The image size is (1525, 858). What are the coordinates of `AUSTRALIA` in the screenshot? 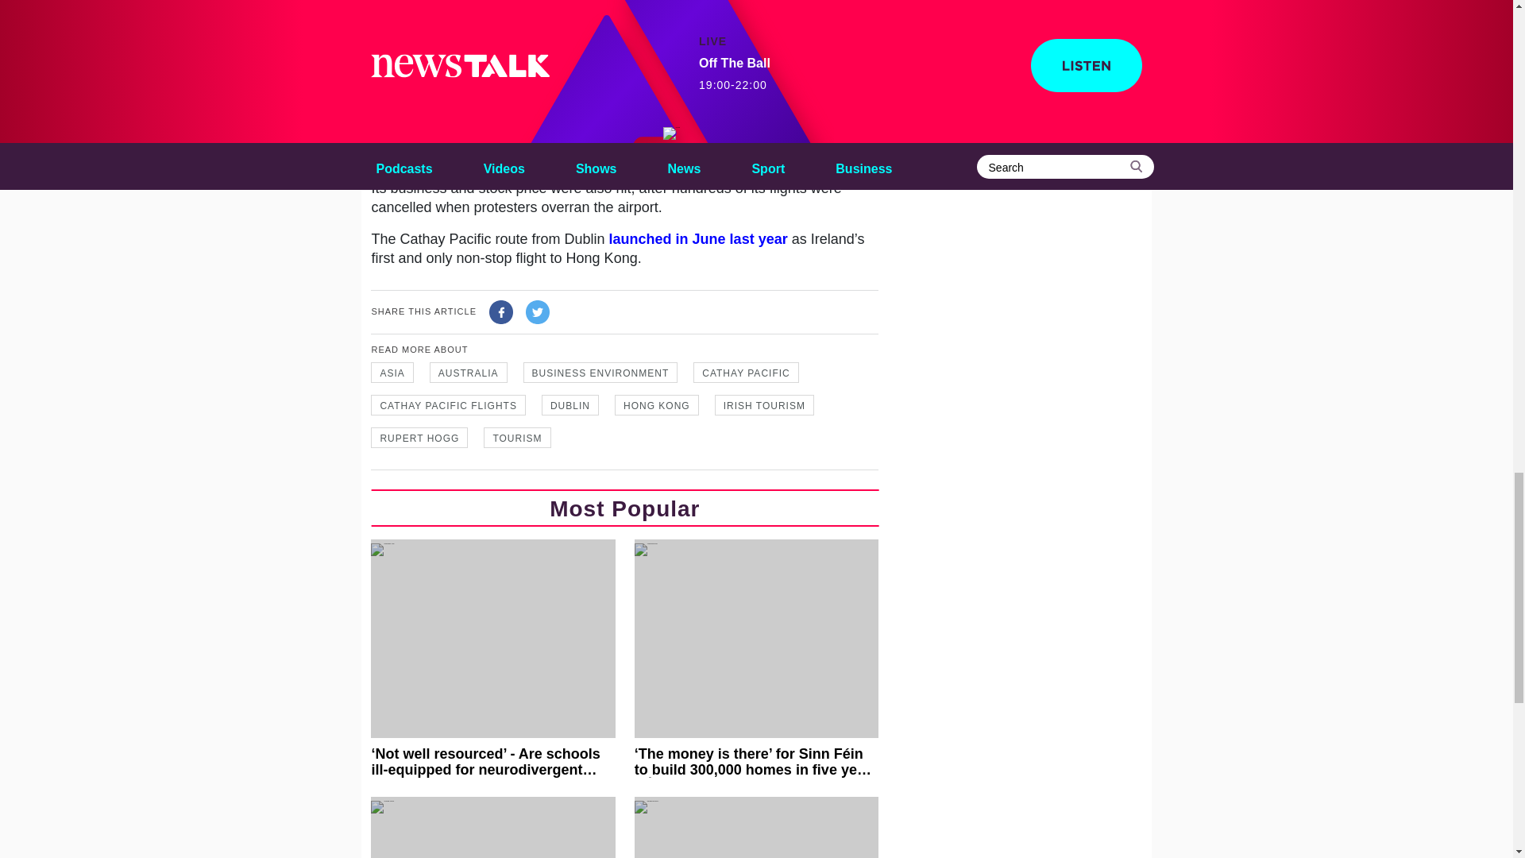 It's located at (469, 372).